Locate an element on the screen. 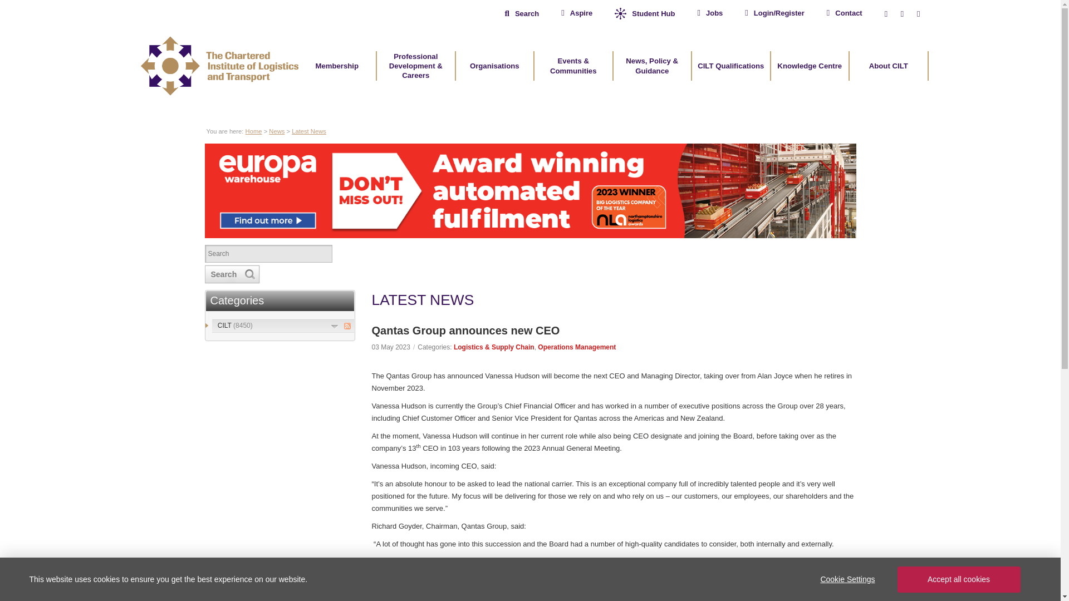 The height and width of the screenshot is (601, 1069). Accept all cookies is located at coordinates (959, 579).